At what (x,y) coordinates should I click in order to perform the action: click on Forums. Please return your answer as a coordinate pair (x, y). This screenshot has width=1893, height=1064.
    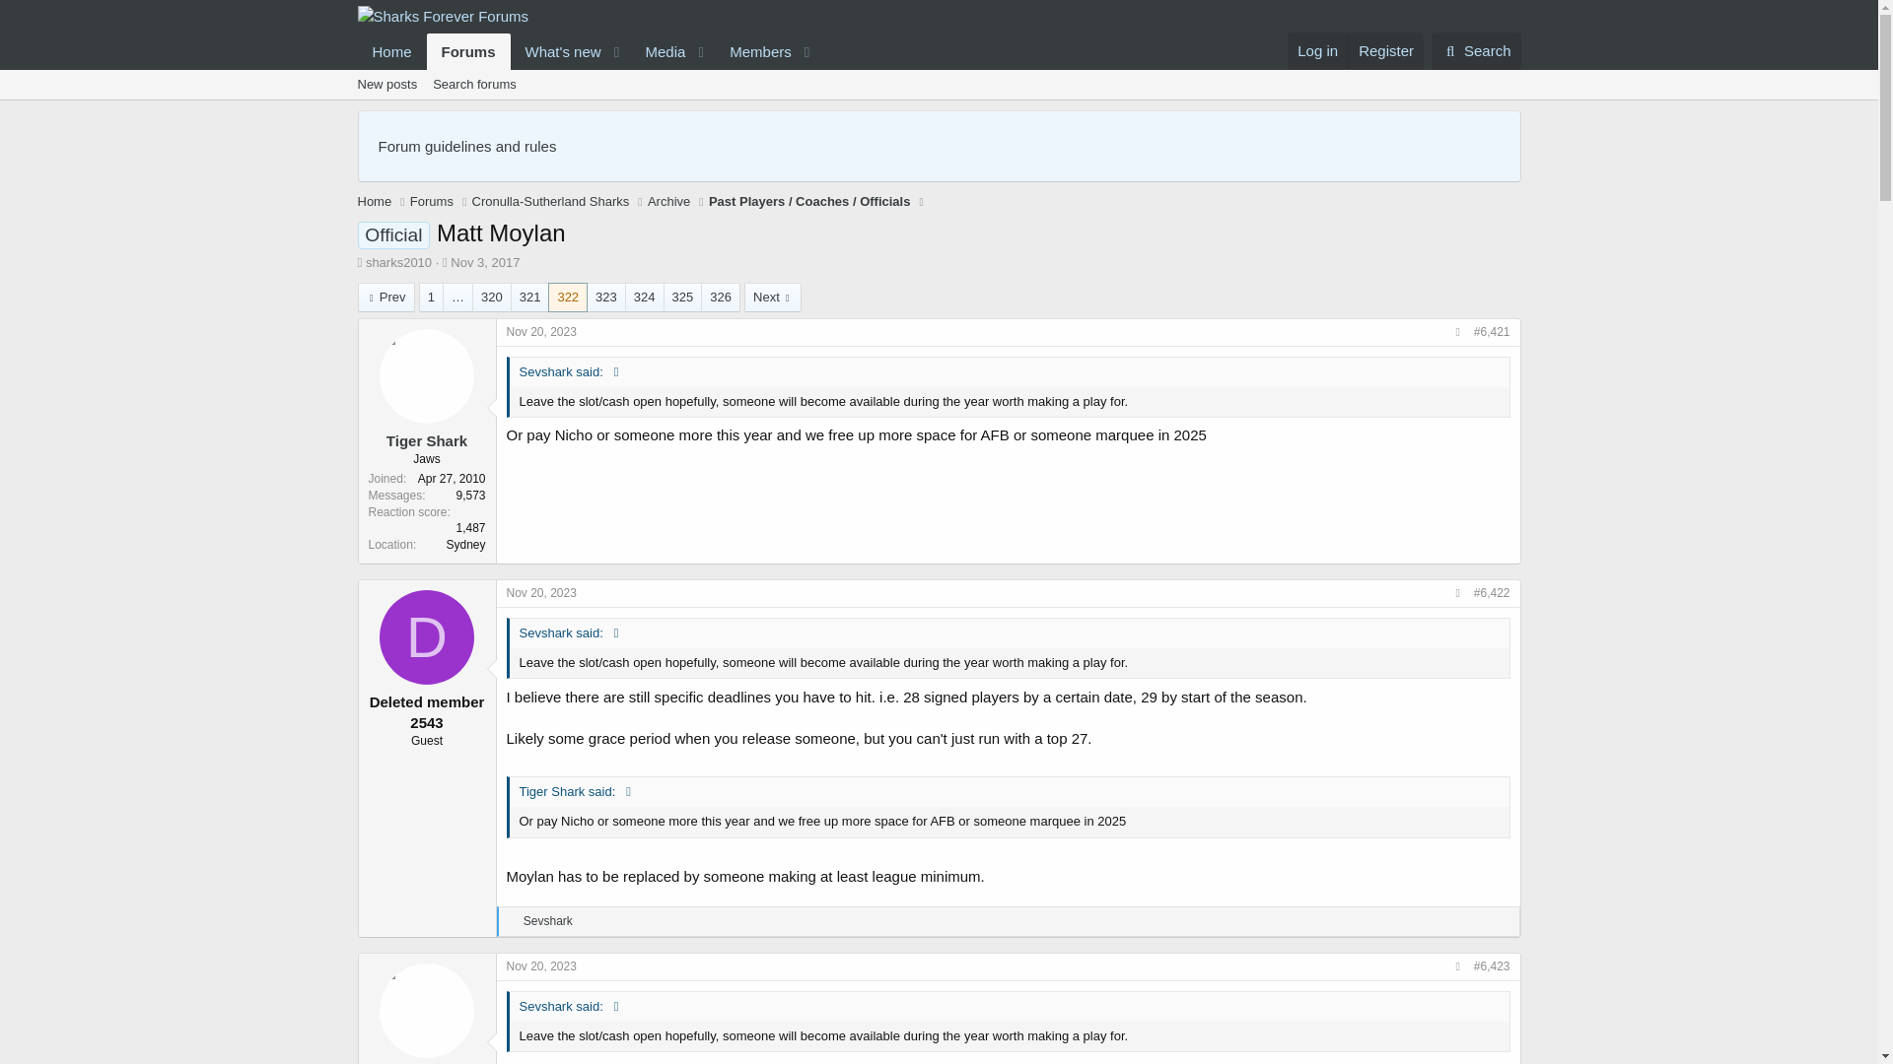
    Looking at the image, I should click on (550, 201).